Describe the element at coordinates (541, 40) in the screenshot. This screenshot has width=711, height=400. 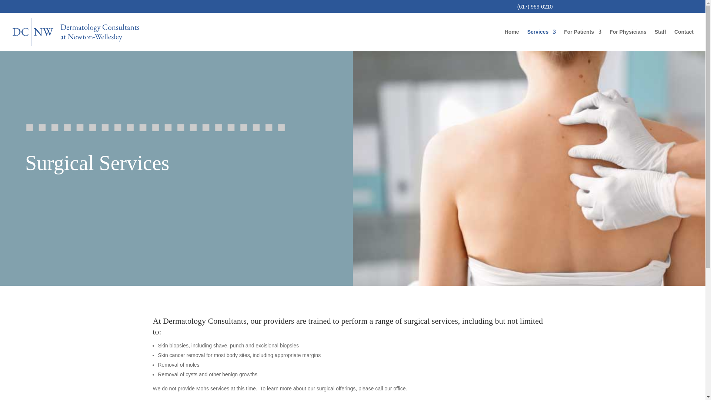
I see `Services` at that location.